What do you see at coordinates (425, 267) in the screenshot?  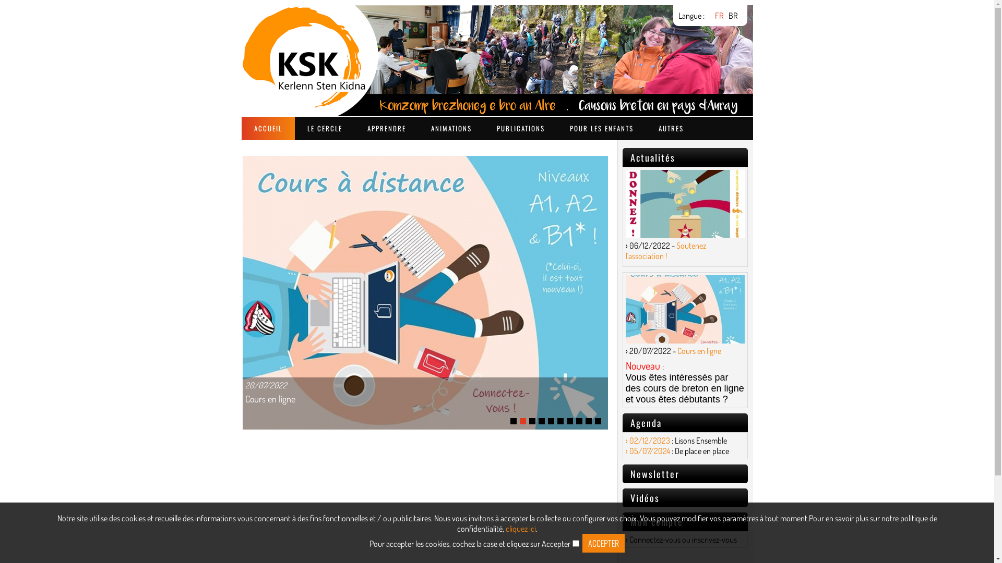 I see `Cours en ligne` at bounding box center [425, 267].